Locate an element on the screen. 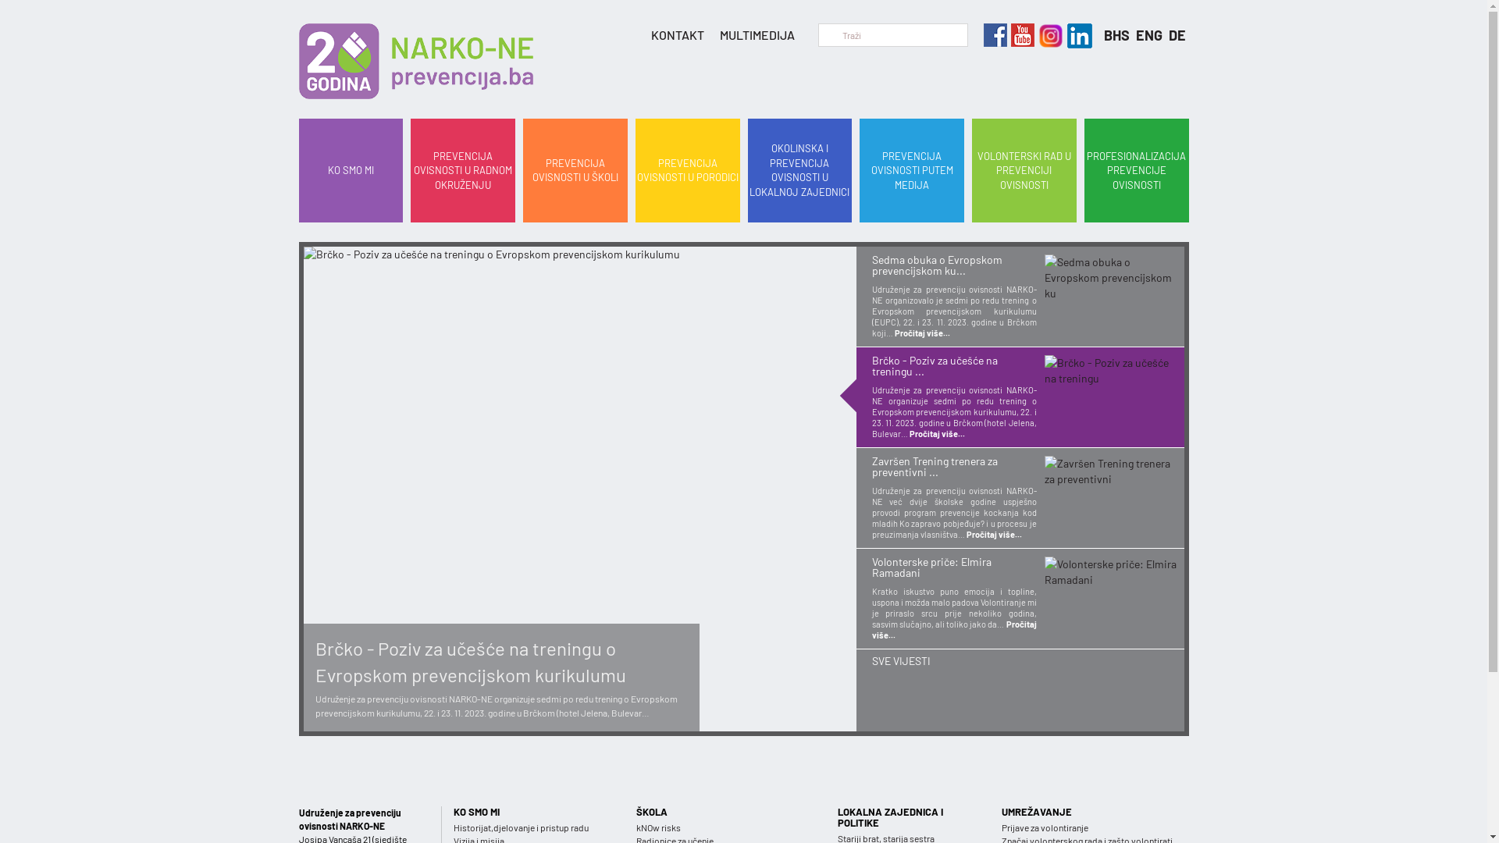 The width and height of the screenshot is (1499, 843). OKOLINSKA I PREVENCIJA OVISNOSTI U LOKALNOJ ZAJEDNICI is located at coordinates (800, 171).